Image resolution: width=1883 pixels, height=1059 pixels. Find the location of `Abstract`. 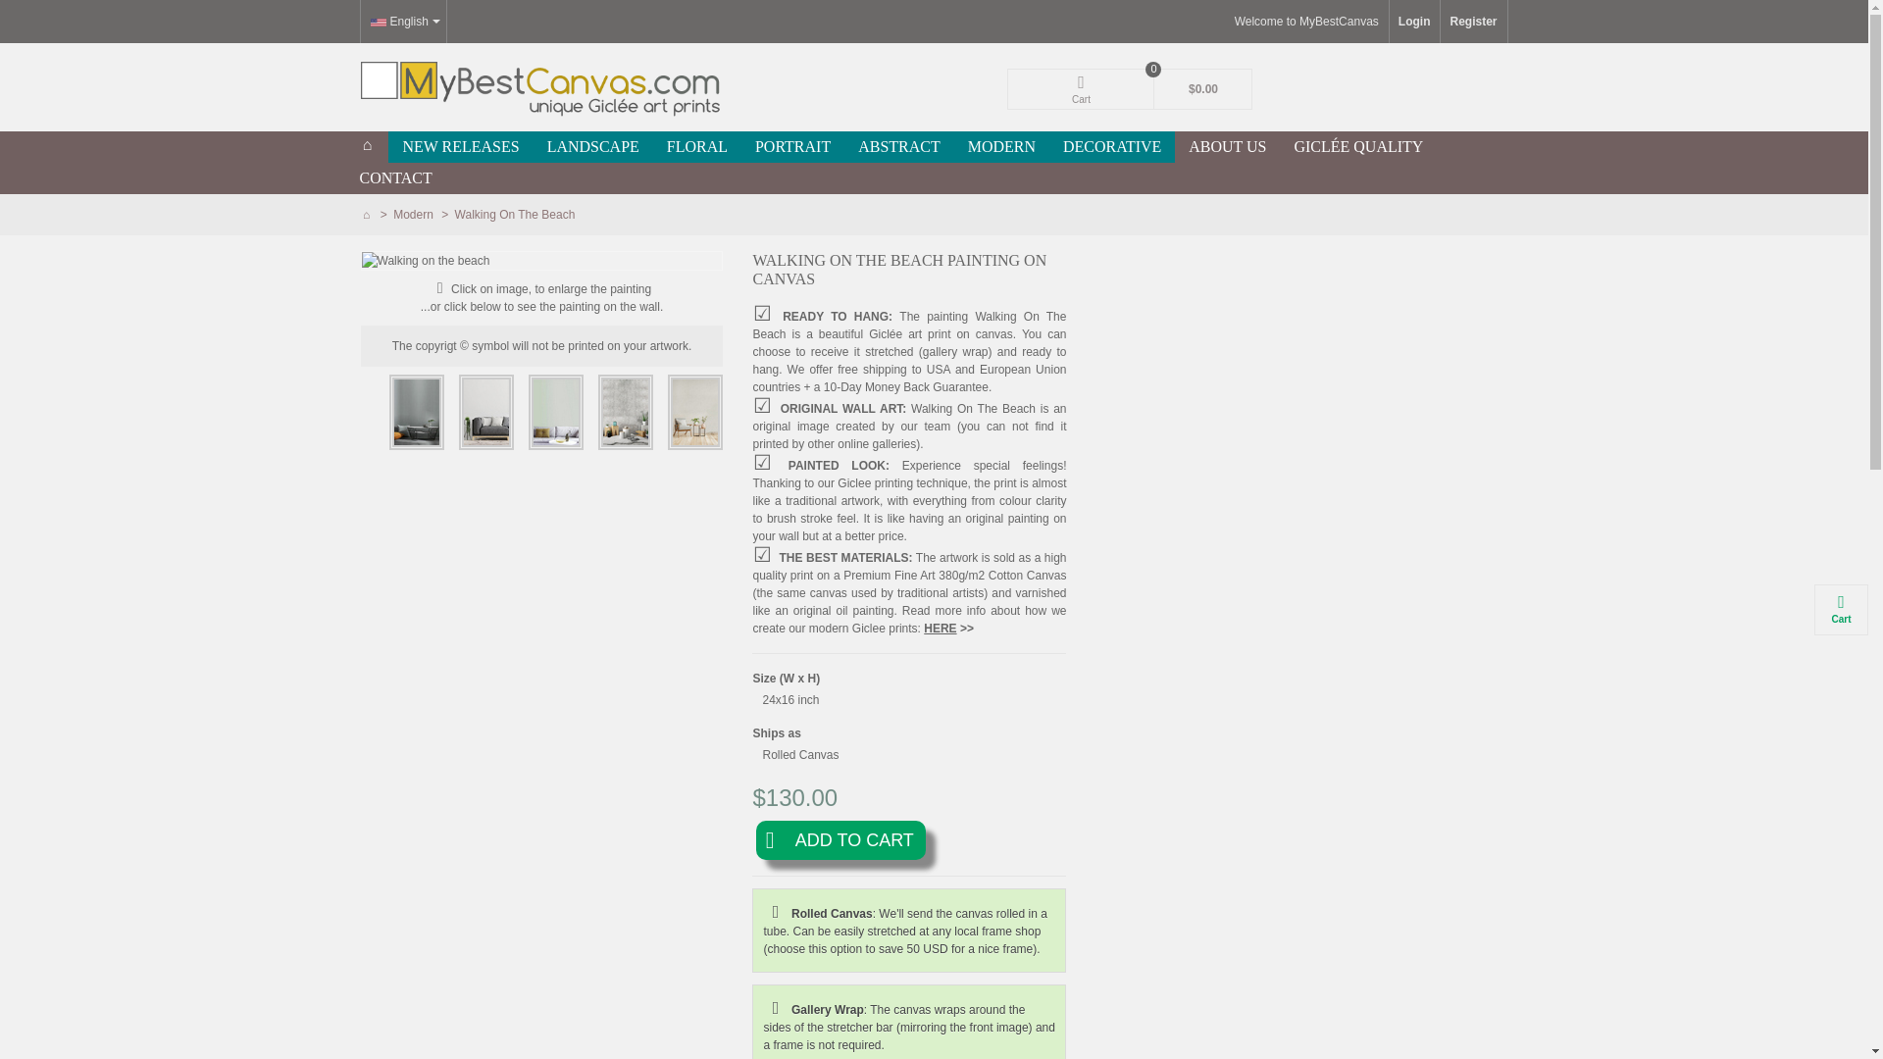

Abstract is located at coordinates (898, 147).